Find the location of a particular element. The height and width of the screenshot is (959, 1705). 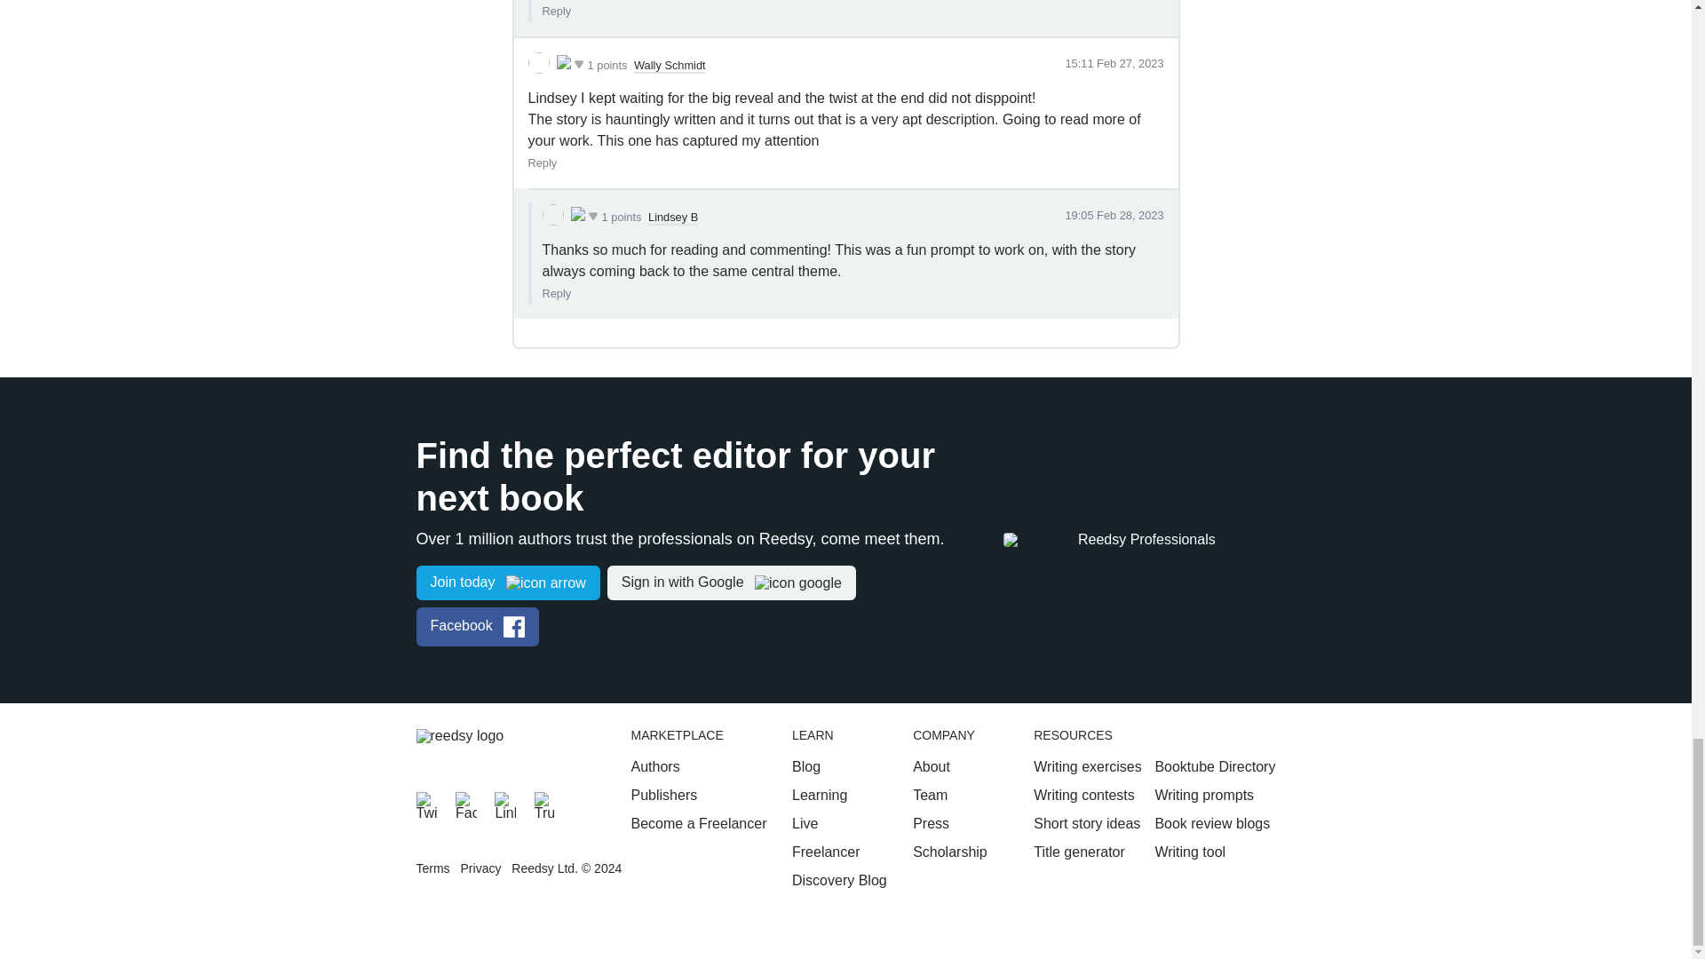

Sign in with Facebook is located at coordinates (477, 626).